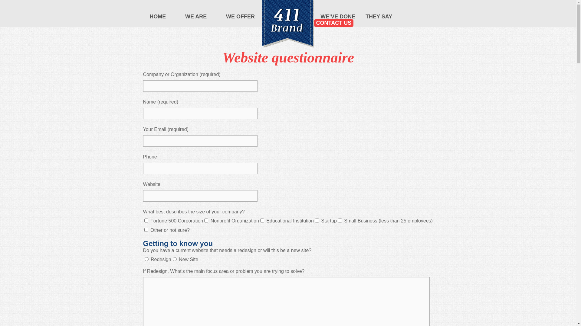 Image resolution: width=581 pixels, height=326 pixels. What do you see at coordinates (240, 17) in the screenshot?
I see `WE OFFER` at bounding box center [240, 17].